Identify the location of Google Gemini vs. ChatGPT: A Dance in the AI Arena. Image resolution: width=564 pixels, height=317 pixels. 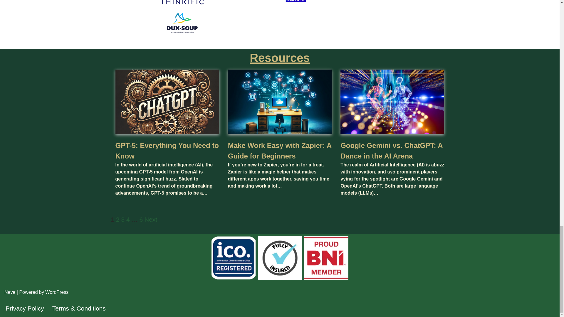
(392, 151).